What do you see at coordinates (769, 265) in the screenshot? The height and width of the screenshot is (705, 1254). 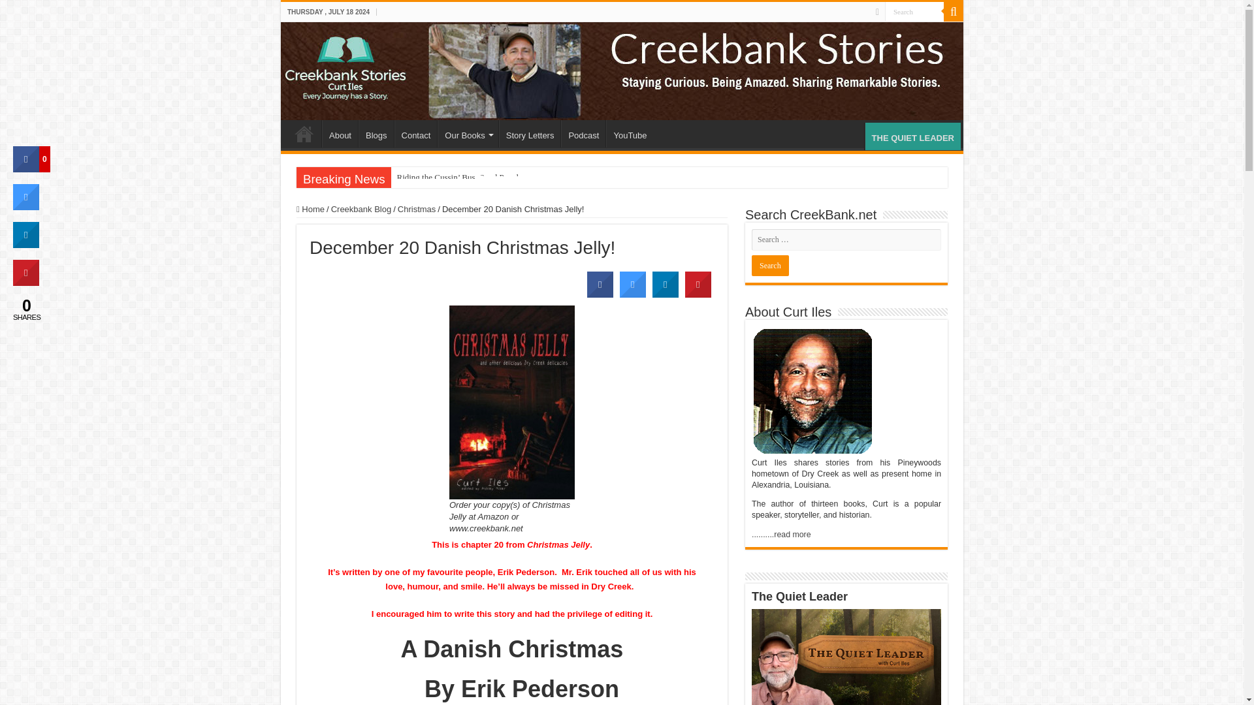 I see `Search` at bounding box center [769, 265].